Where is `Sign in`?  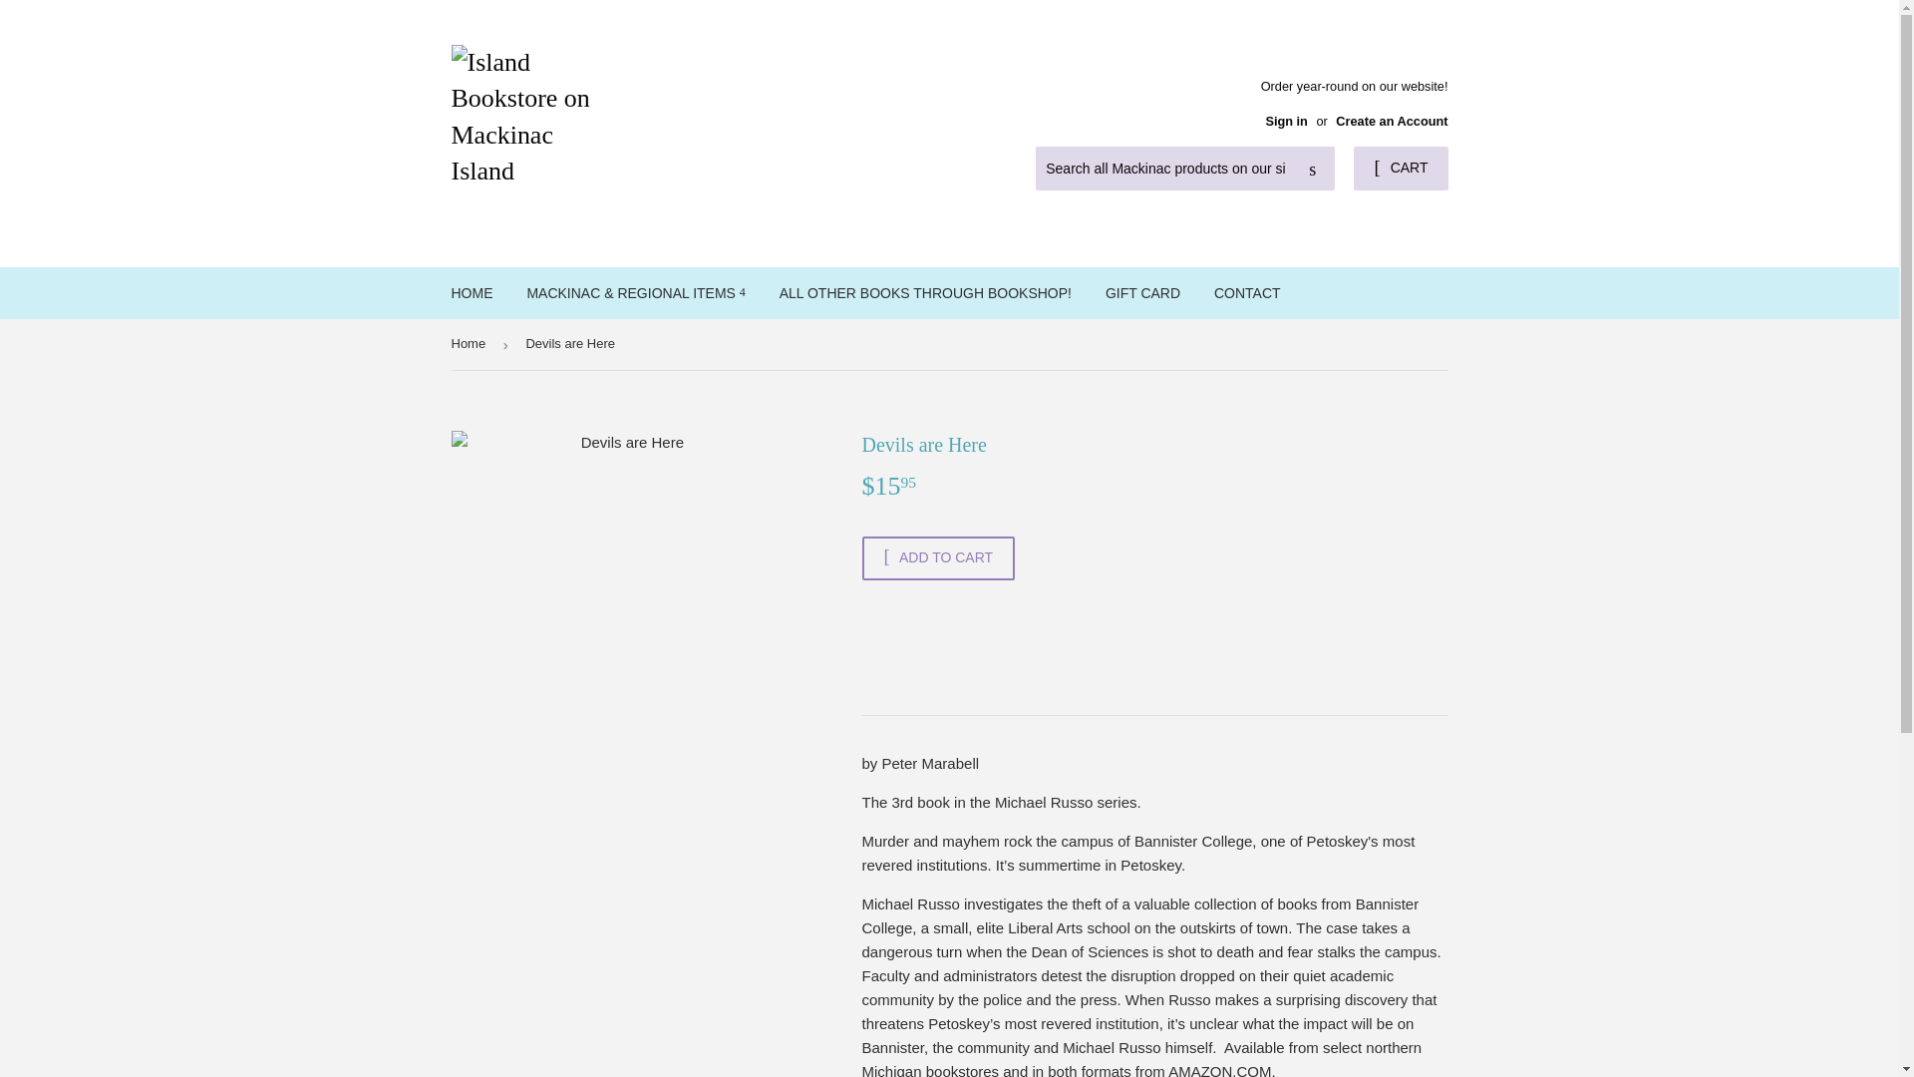
Sign in is located at coordinates (1286, 121).